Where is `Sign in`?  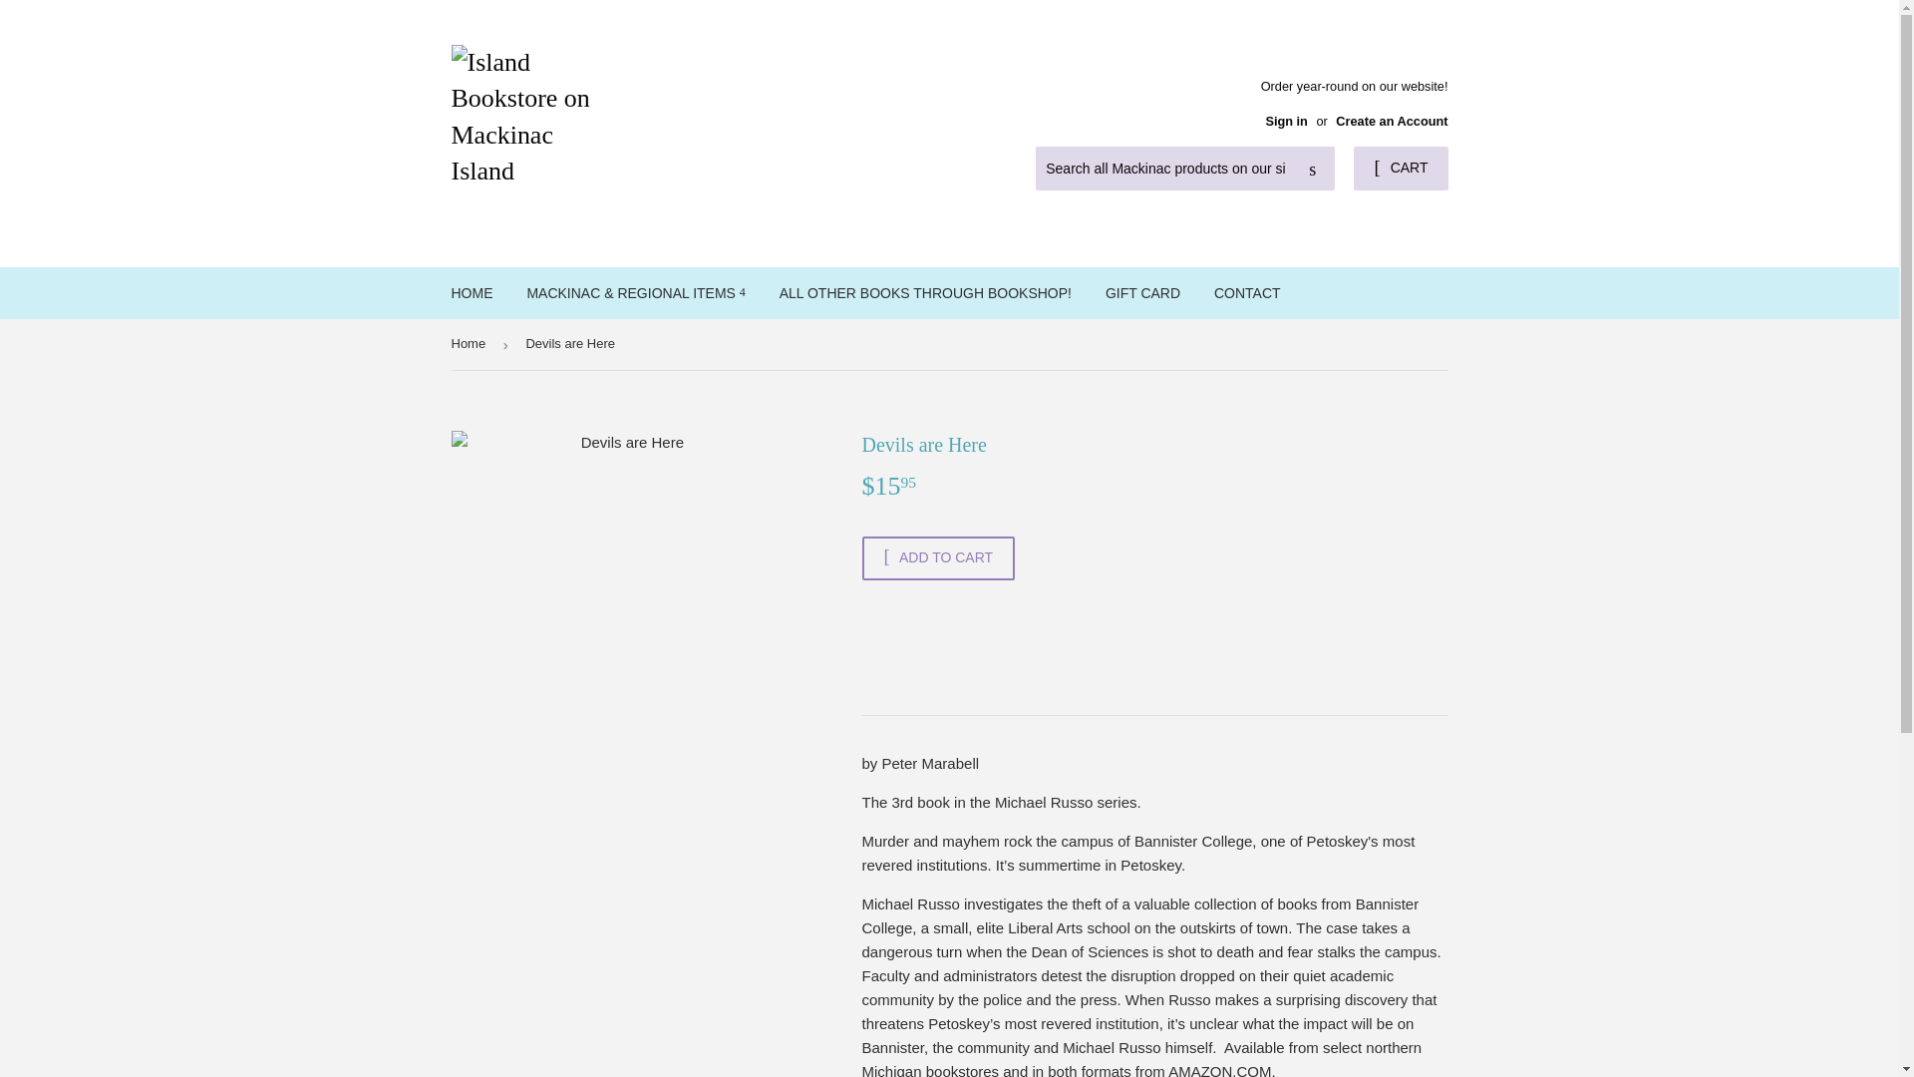
Sign in is located at coordinates (1286, 121).